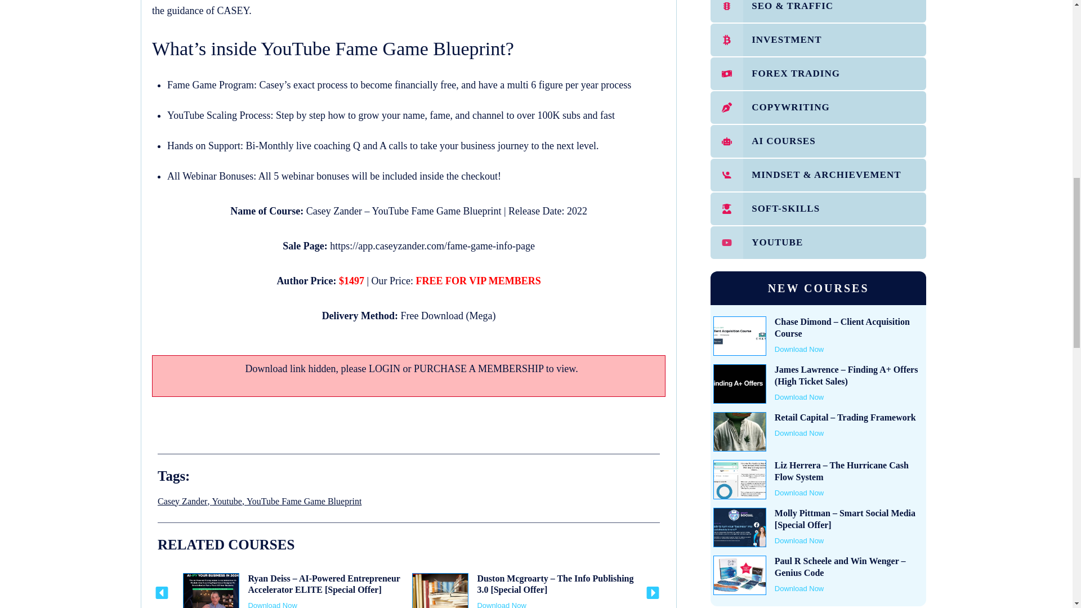 The image size is (1081, 608). Describe the element at coordinates (182, 501) in the screenshot. I see `Casey Zander` at that location.